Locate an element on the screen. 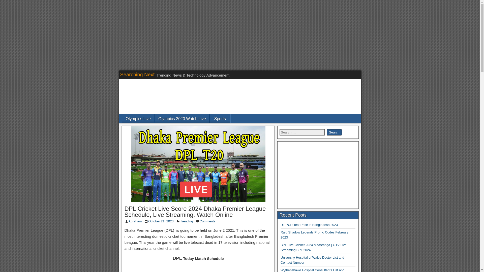  Raid Shadow Legends Promo Codes February 2023 is located at coordinates (315, 235).